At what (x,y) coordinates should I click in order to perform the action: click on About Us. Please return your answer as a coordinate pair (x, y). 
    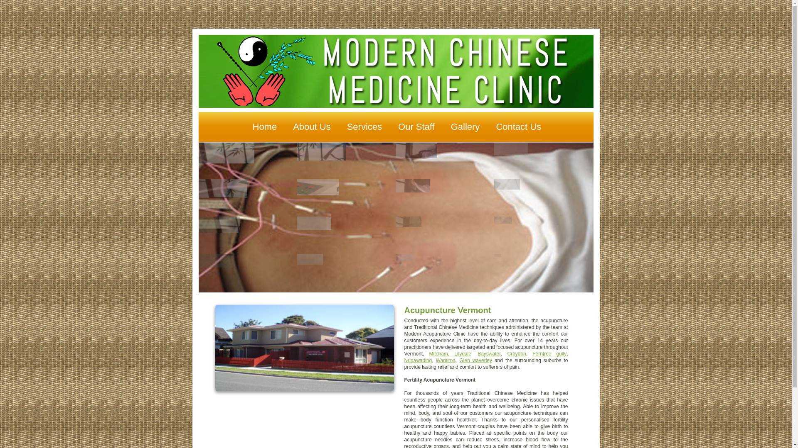
    Looking at the image, I should click on (312, 127).